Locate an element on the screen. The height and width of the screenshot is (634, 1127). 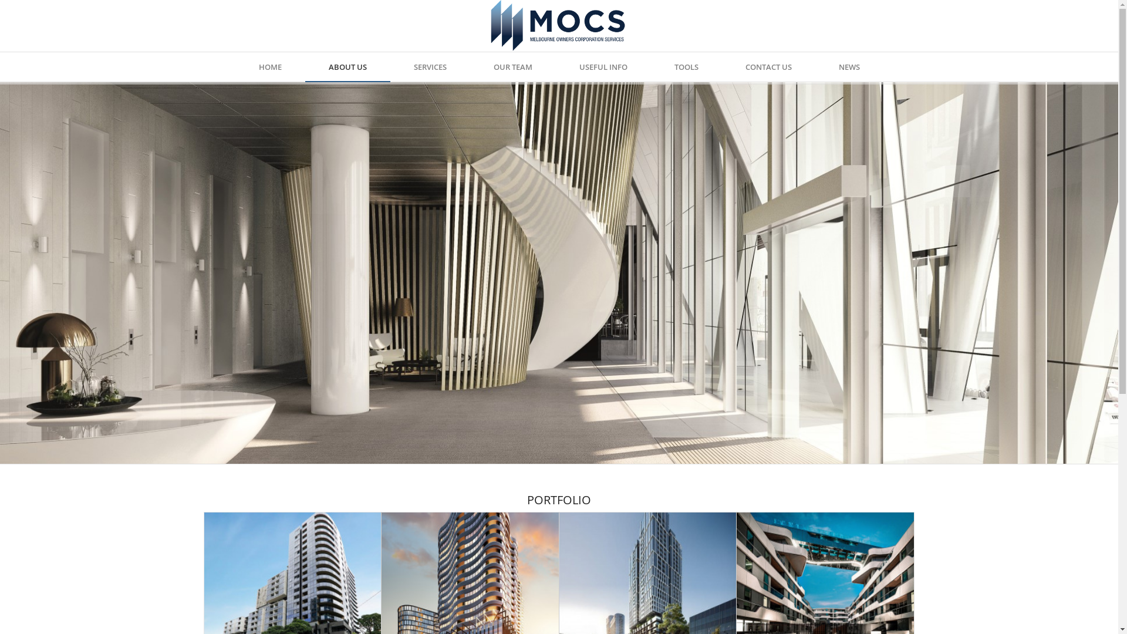
TOOLS is located at coordinates (686, 67).